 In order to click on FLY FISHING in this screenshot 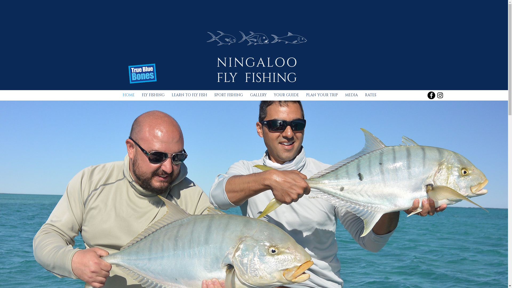, I will do `click(153, 95)`.